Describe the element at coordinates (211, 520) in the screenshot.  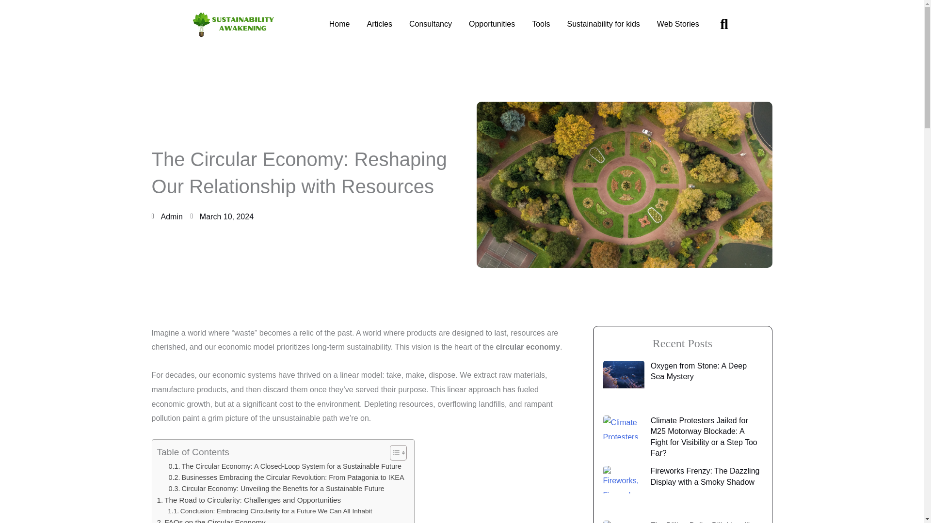
I see `FAQs on the Circular Economy` at that location.